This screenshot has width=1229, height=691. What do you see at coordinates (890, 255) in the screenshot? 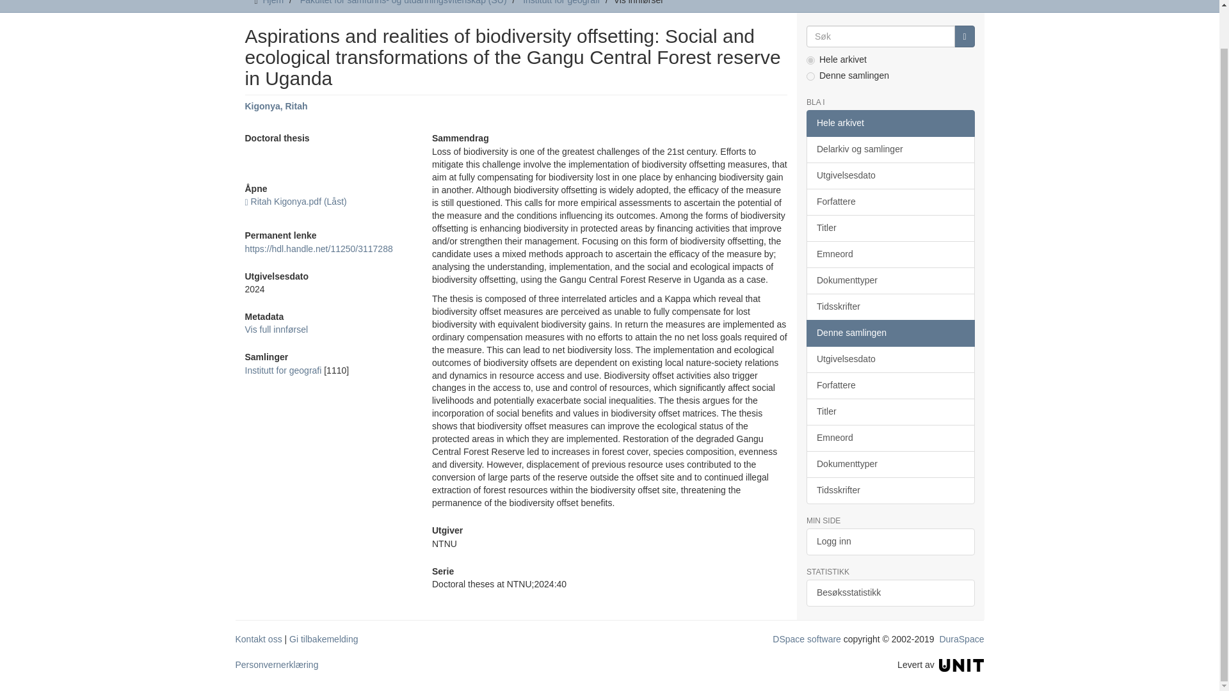
I see `Emneord` at bounding box center [890, 255].